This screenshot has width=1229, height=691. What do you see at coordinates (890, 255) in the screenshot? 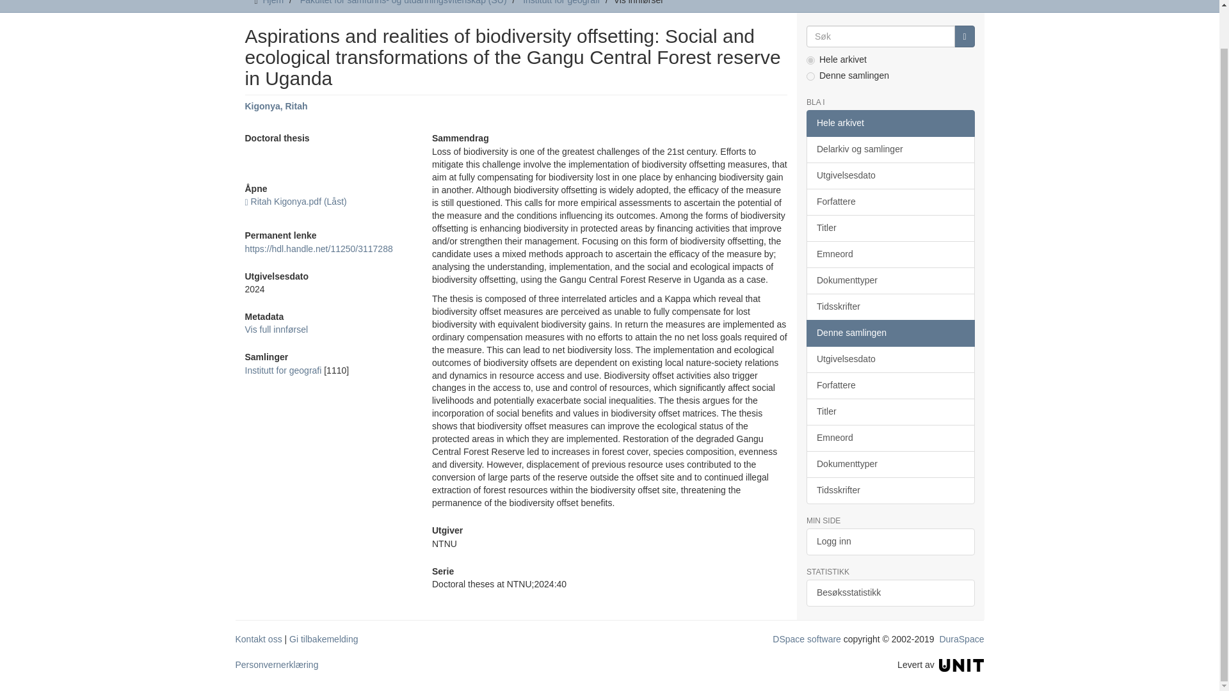
I see `Emneord` at bounding box center [890, 255].